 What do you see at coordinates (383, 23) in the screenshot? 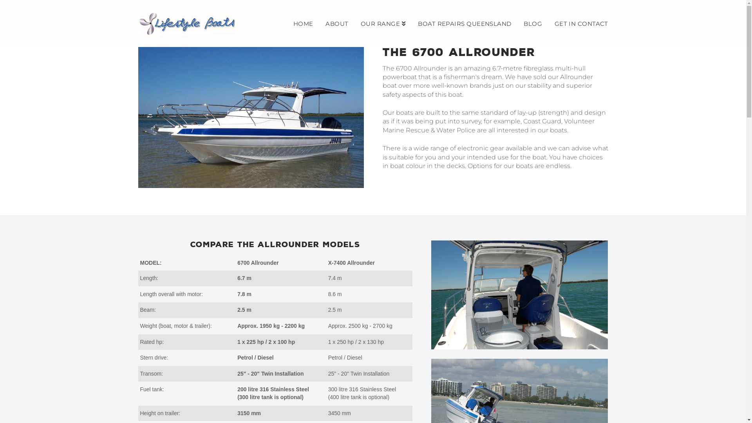
I see `OUR RANGE` at bounding box center [383, 23].